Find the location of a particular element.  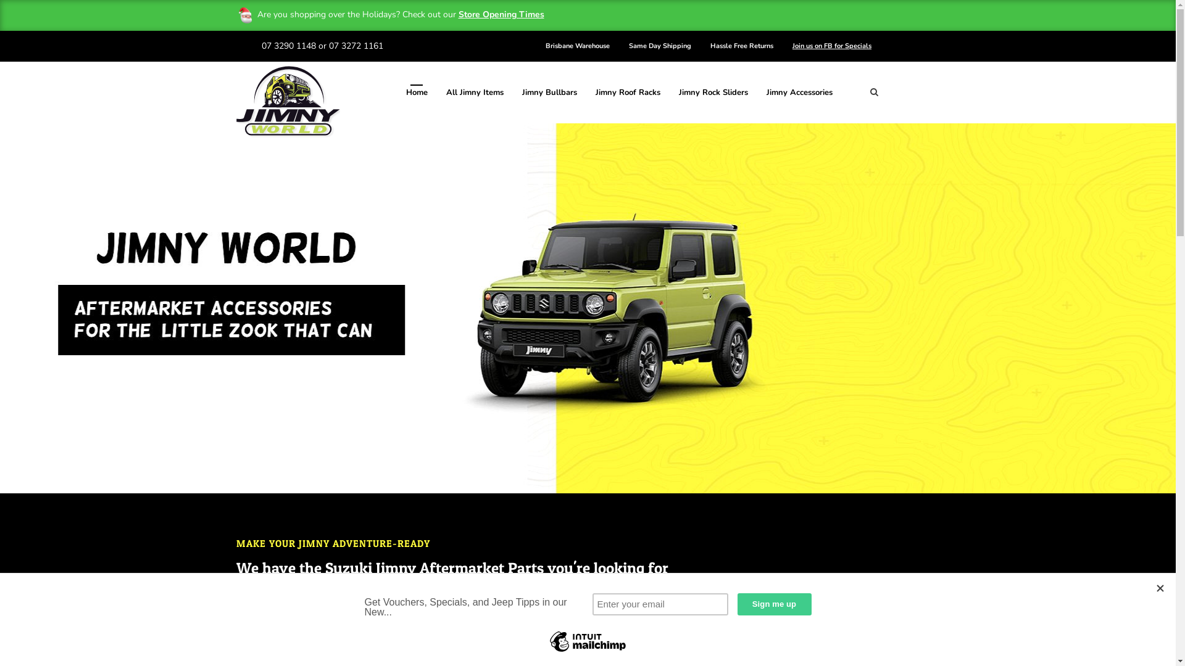

sales@jimnyworld.com.au is located at coordinates (314, 76).